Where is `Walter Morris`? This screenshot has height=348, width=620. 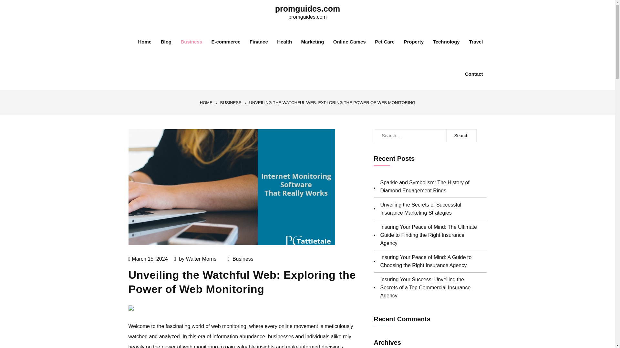
Walter Morris is located at coordinates (201, 259).